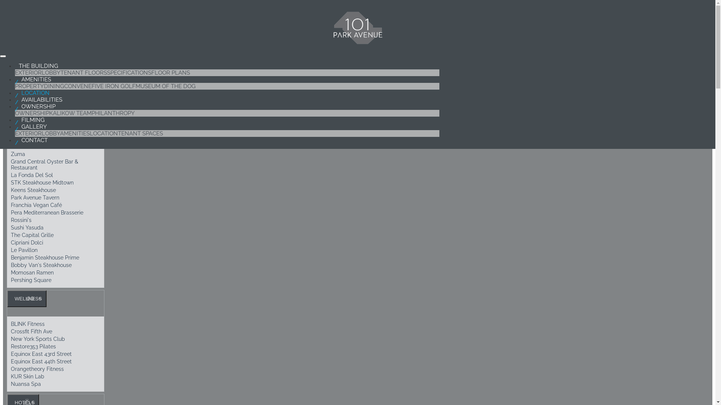 This screenshot has height=405, width=721. What do you see at coordinates (51, 73) in the screenshot?
I see `LOBBY` at bounding box center [51, 73].